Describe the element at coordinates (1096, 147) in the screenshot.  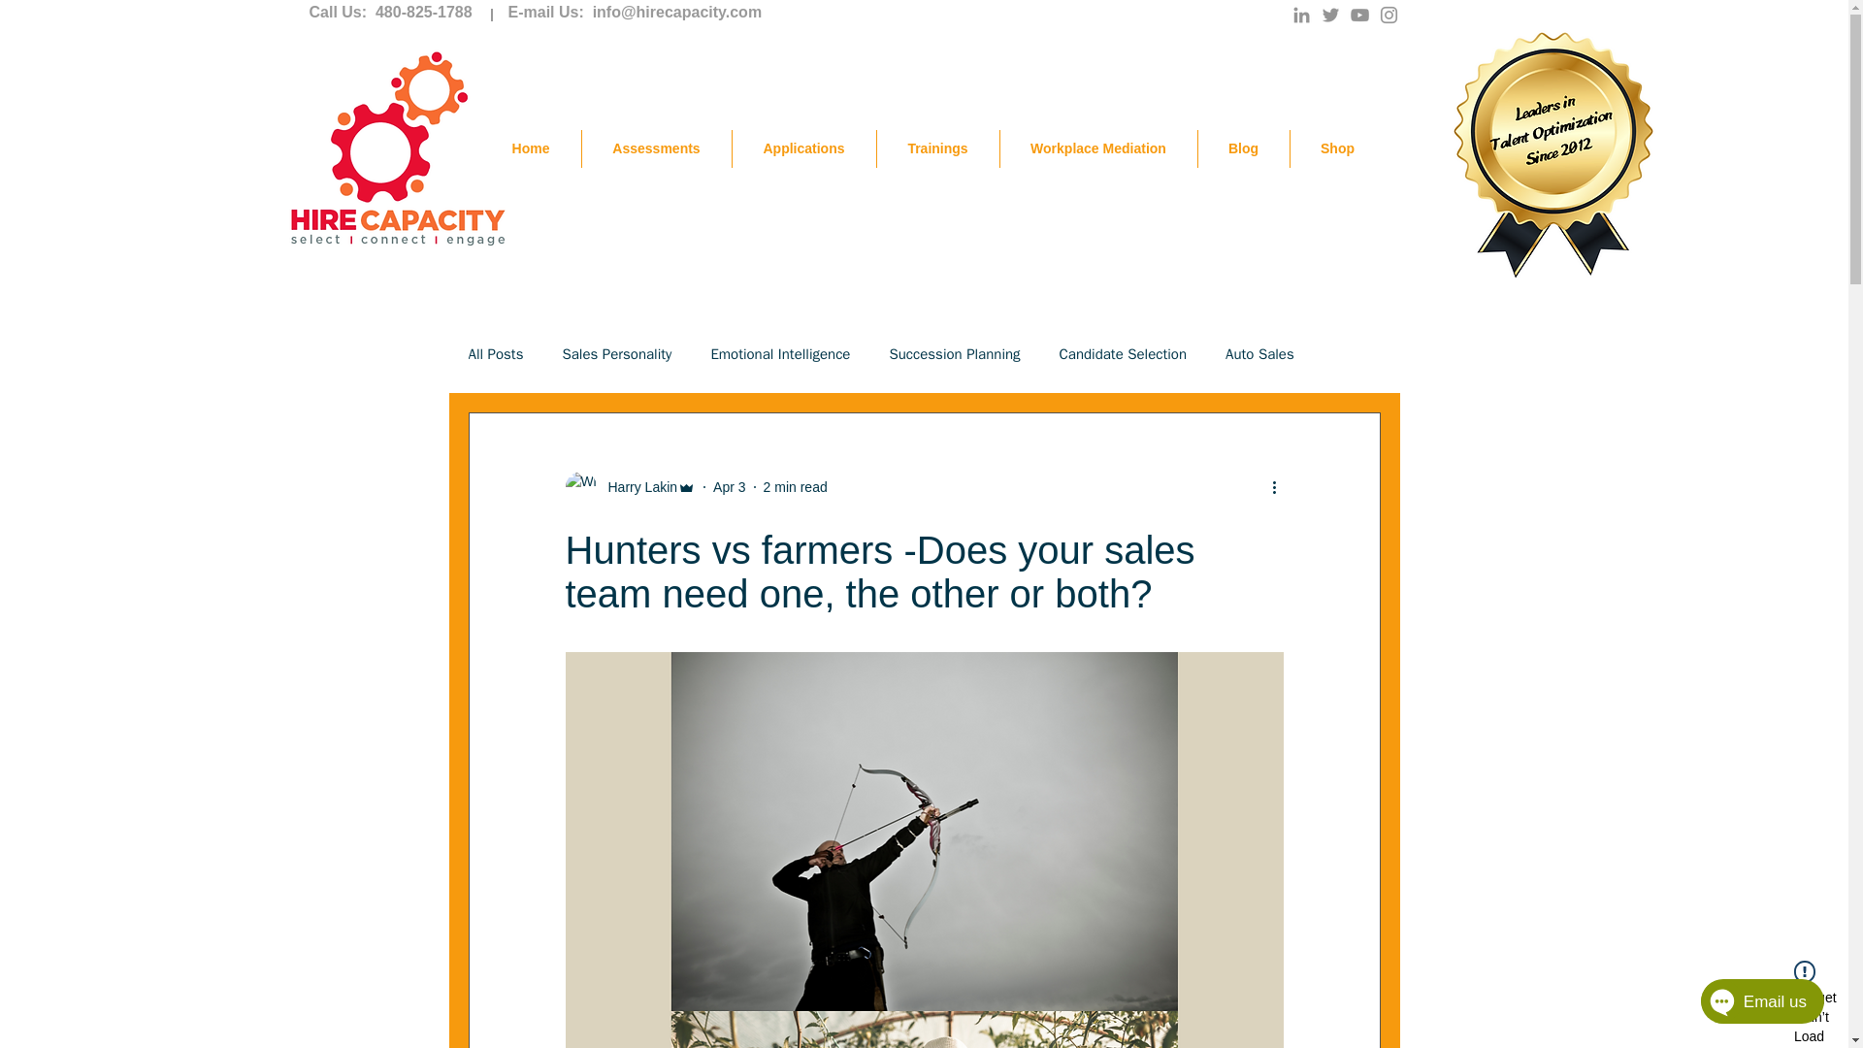
I see `Workplace Mediation` at that location.